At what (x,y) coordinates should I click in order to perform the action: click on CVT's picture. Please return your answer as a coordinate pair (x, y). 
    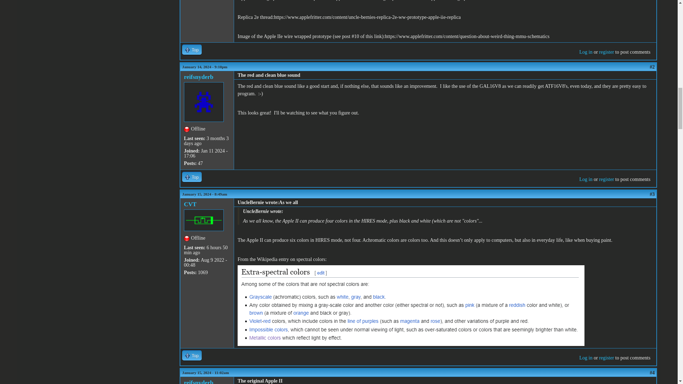
    Looking at the image, I should click on (203, 220).